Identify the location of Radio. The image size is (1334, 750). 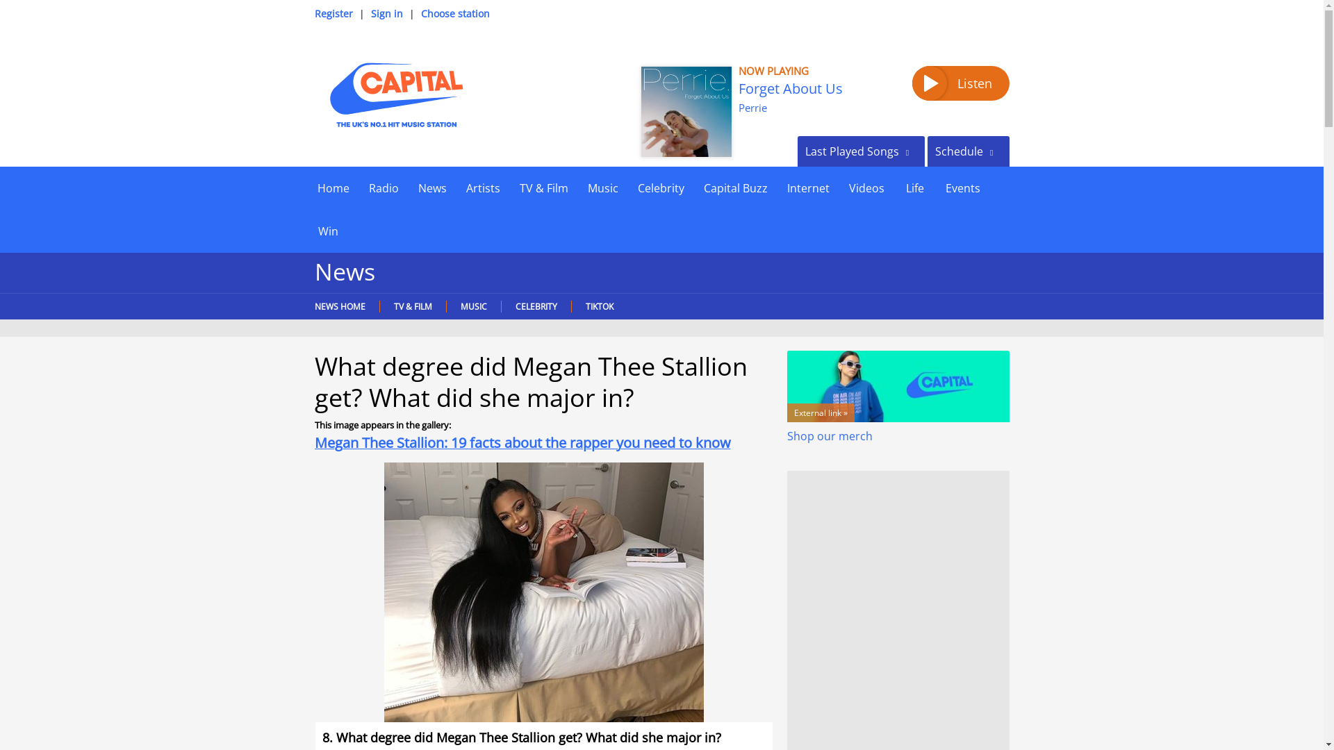
(384, 187).